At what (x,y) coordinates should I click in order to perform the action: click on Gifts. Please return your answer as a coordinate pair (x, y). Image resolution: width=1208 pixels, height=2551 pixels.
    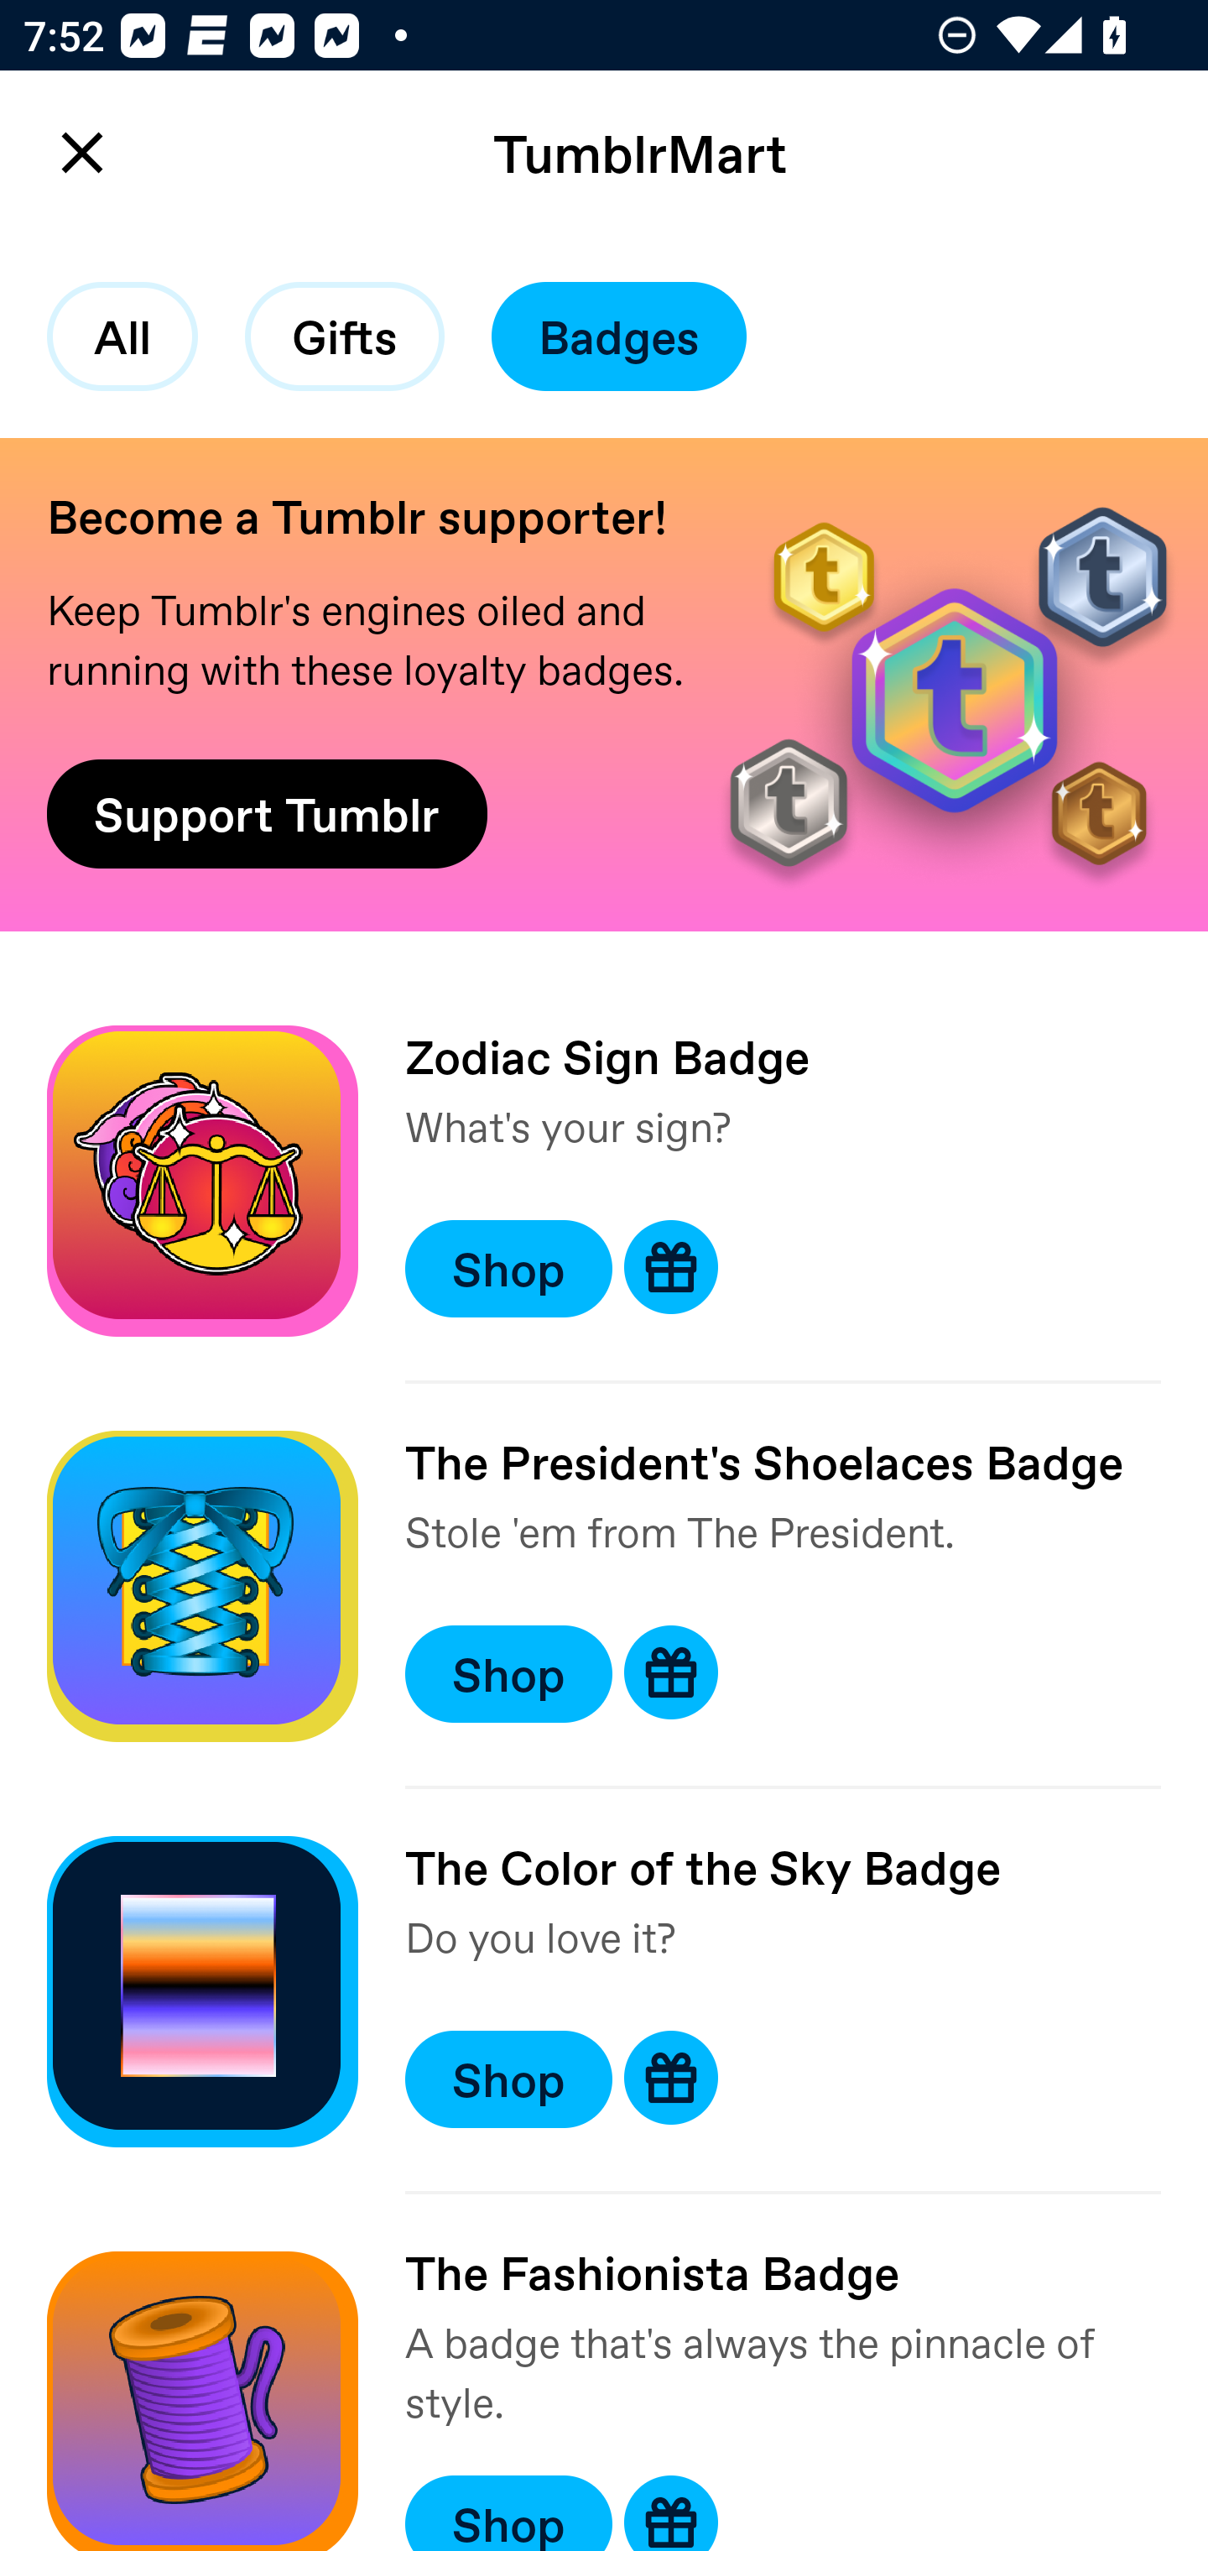
    Looking at the image, I should click on (344, 336).